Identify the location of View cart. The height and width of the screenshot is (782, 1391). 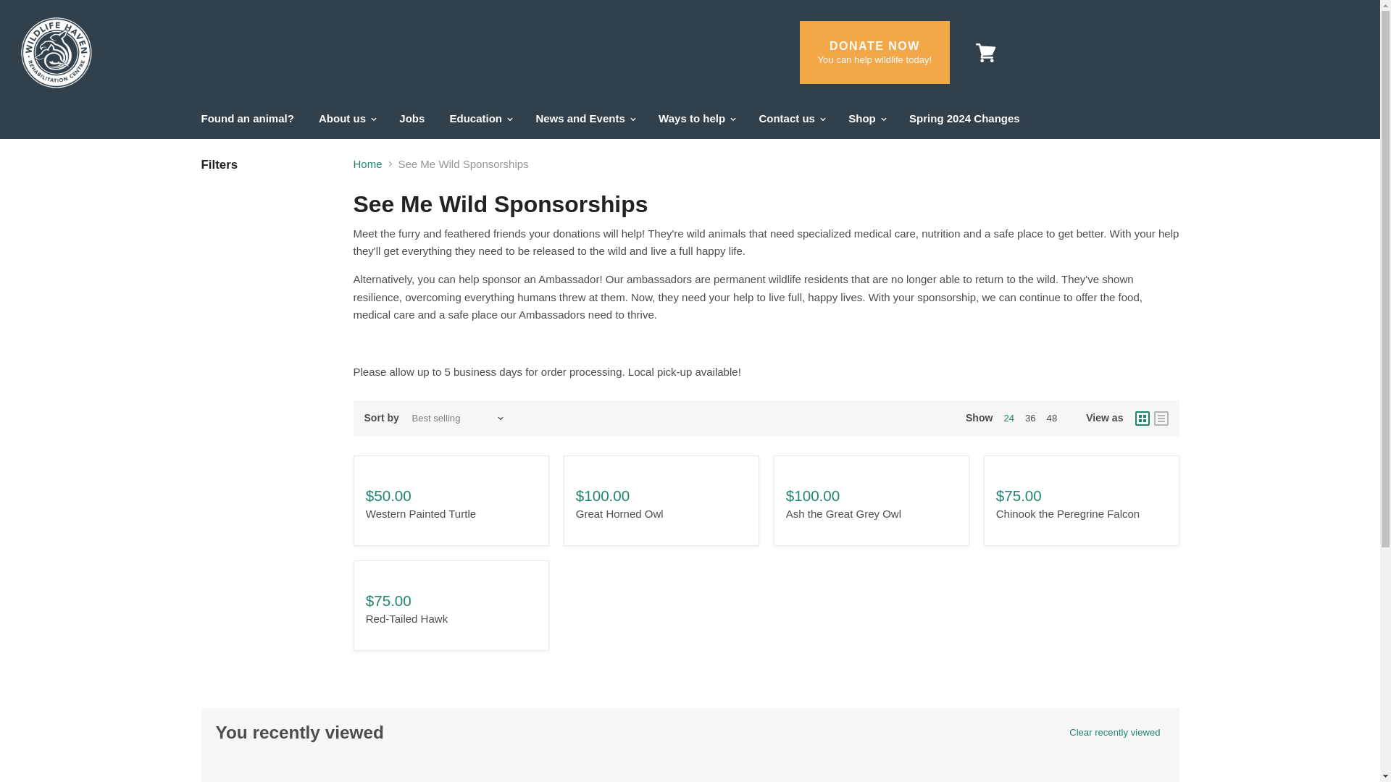
(985, 52).